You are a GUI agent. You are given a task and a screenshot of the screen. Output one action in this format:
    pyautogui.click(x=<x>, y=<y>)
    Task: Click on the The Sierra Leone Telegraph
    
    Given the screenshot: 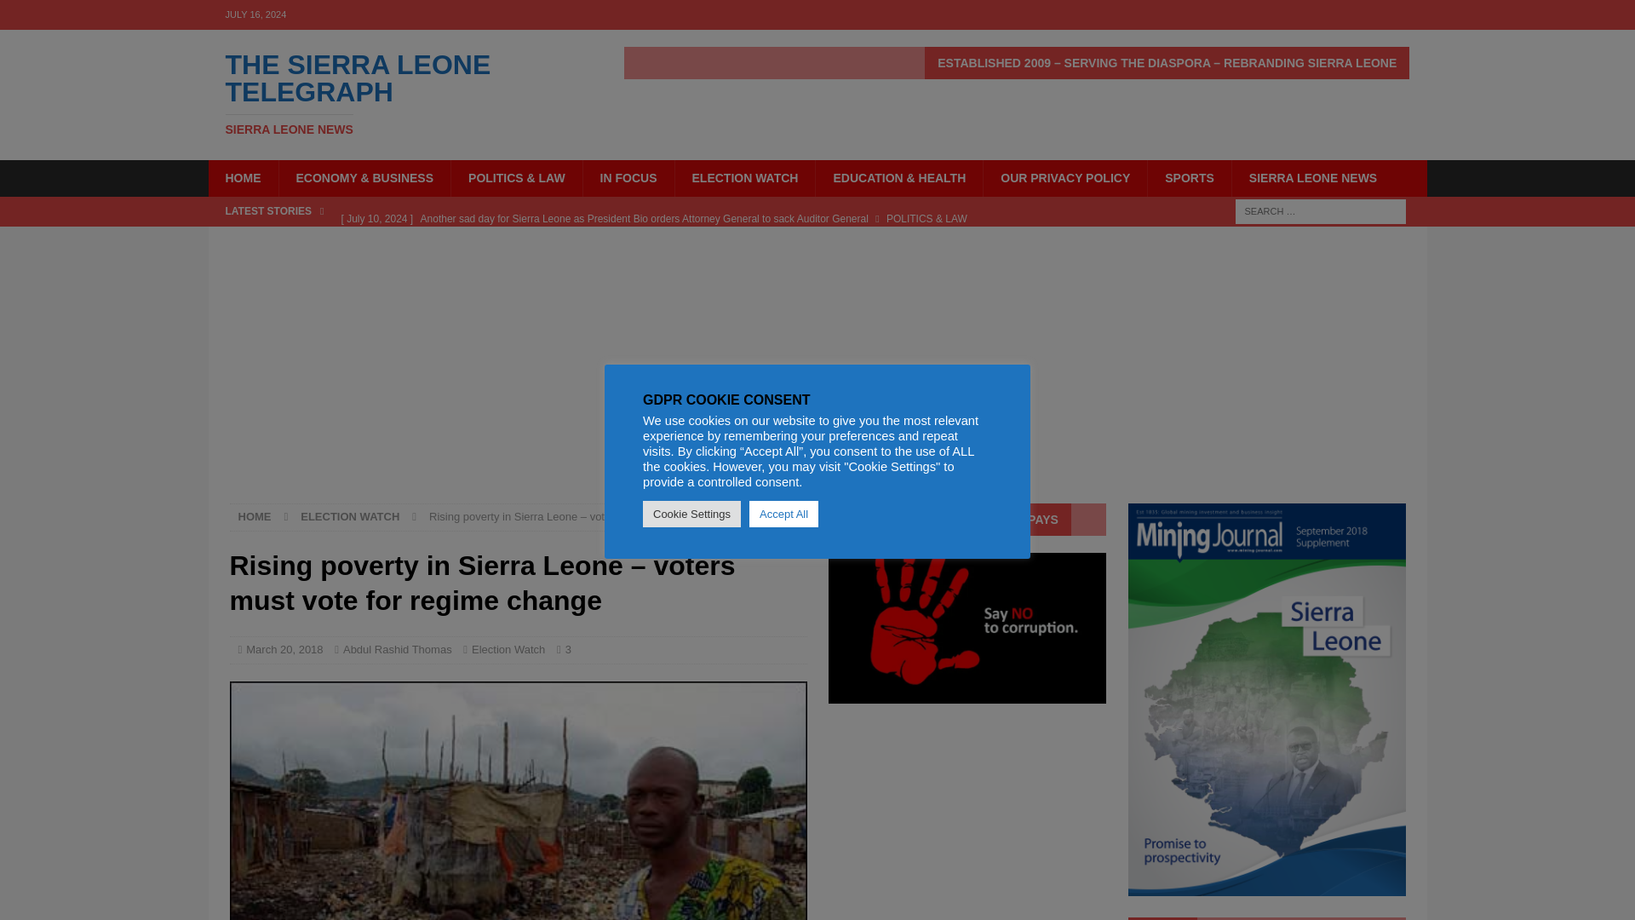 What is the action you would take?
    pyautogui.click(x=400, y=94)
    